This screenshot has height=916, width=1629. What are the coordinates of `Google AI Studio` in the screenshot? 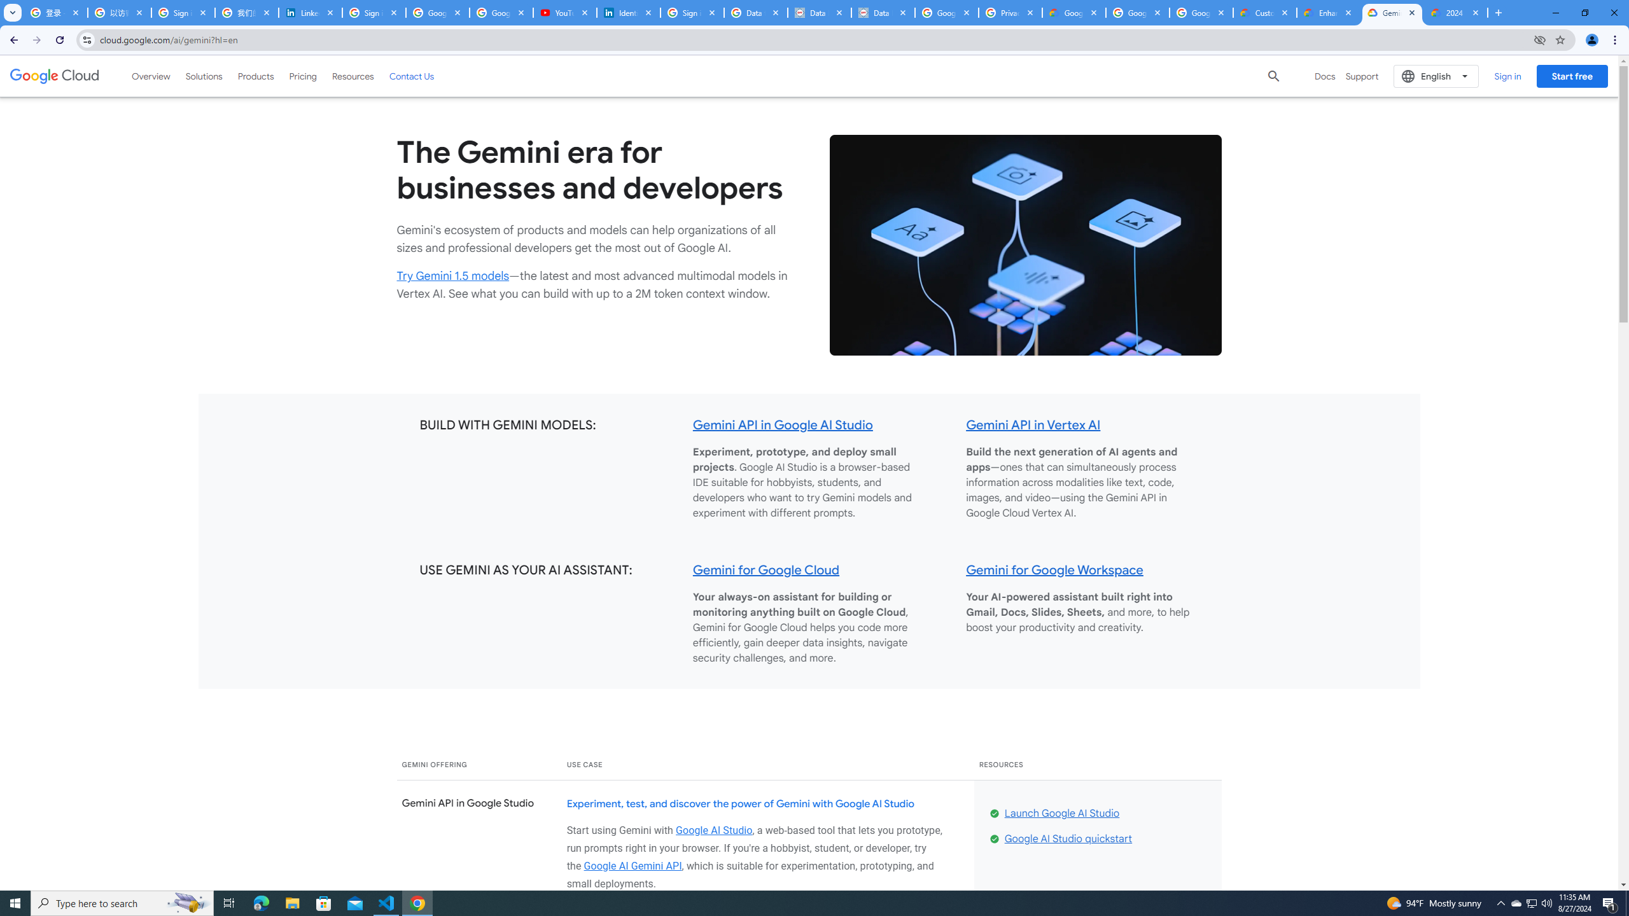 It's located at (714, 829).